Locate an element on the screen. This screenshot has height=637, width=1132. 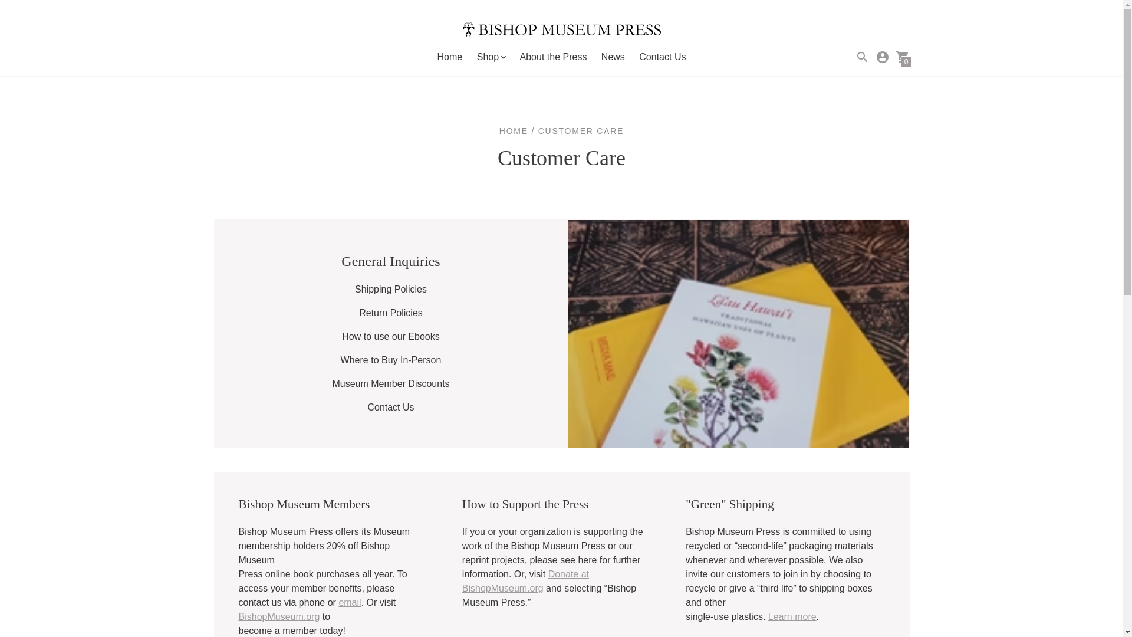
Contact Us is located at coordinates (663, 57).